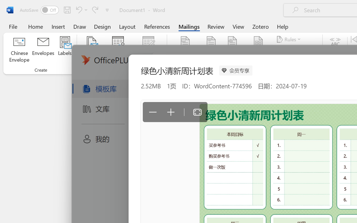 This screenshot has width=357, height=223. I want to click on Undo Apply Quick Style Set, so click(81, 10).